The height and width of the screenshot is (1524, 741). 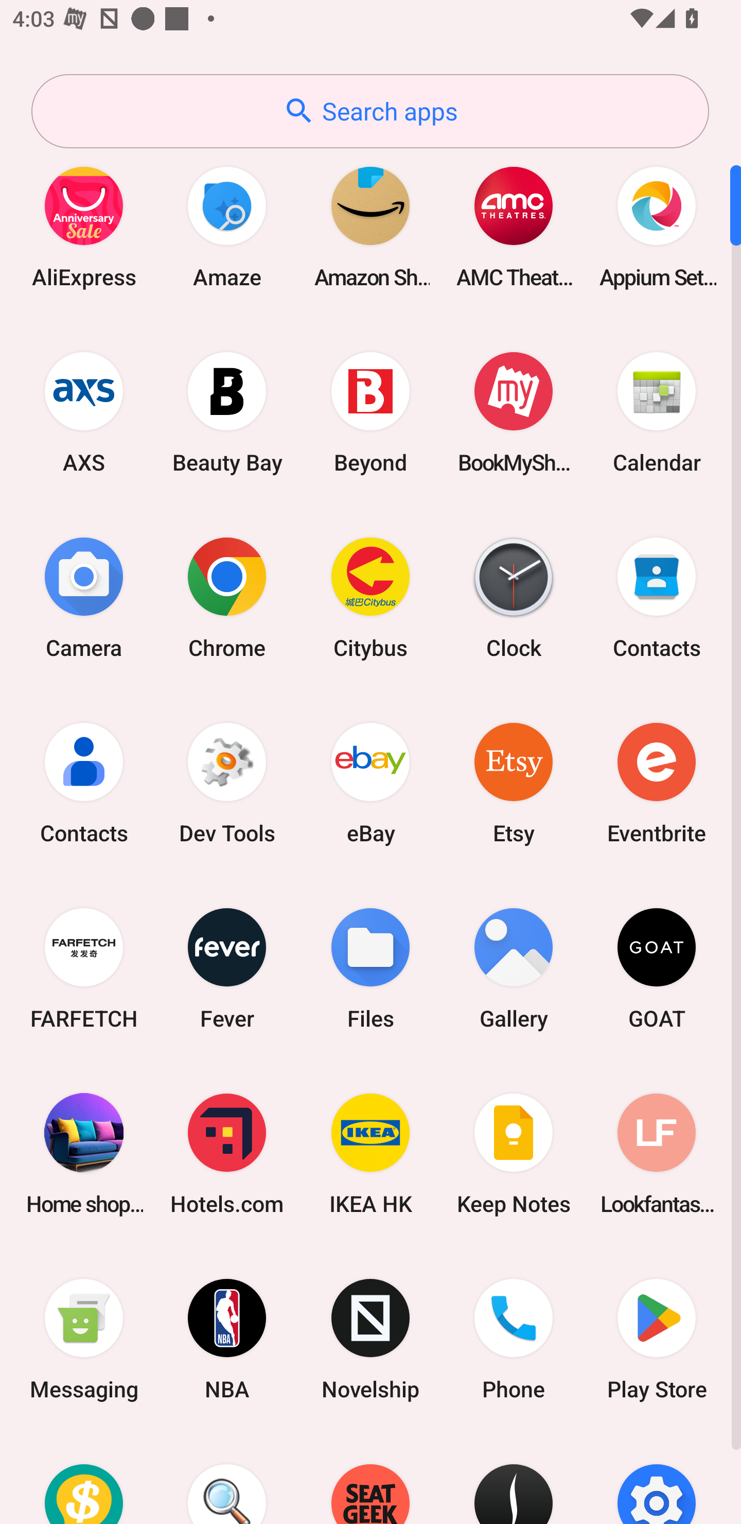 I want to click on Search, so click(x=227, y=1478).